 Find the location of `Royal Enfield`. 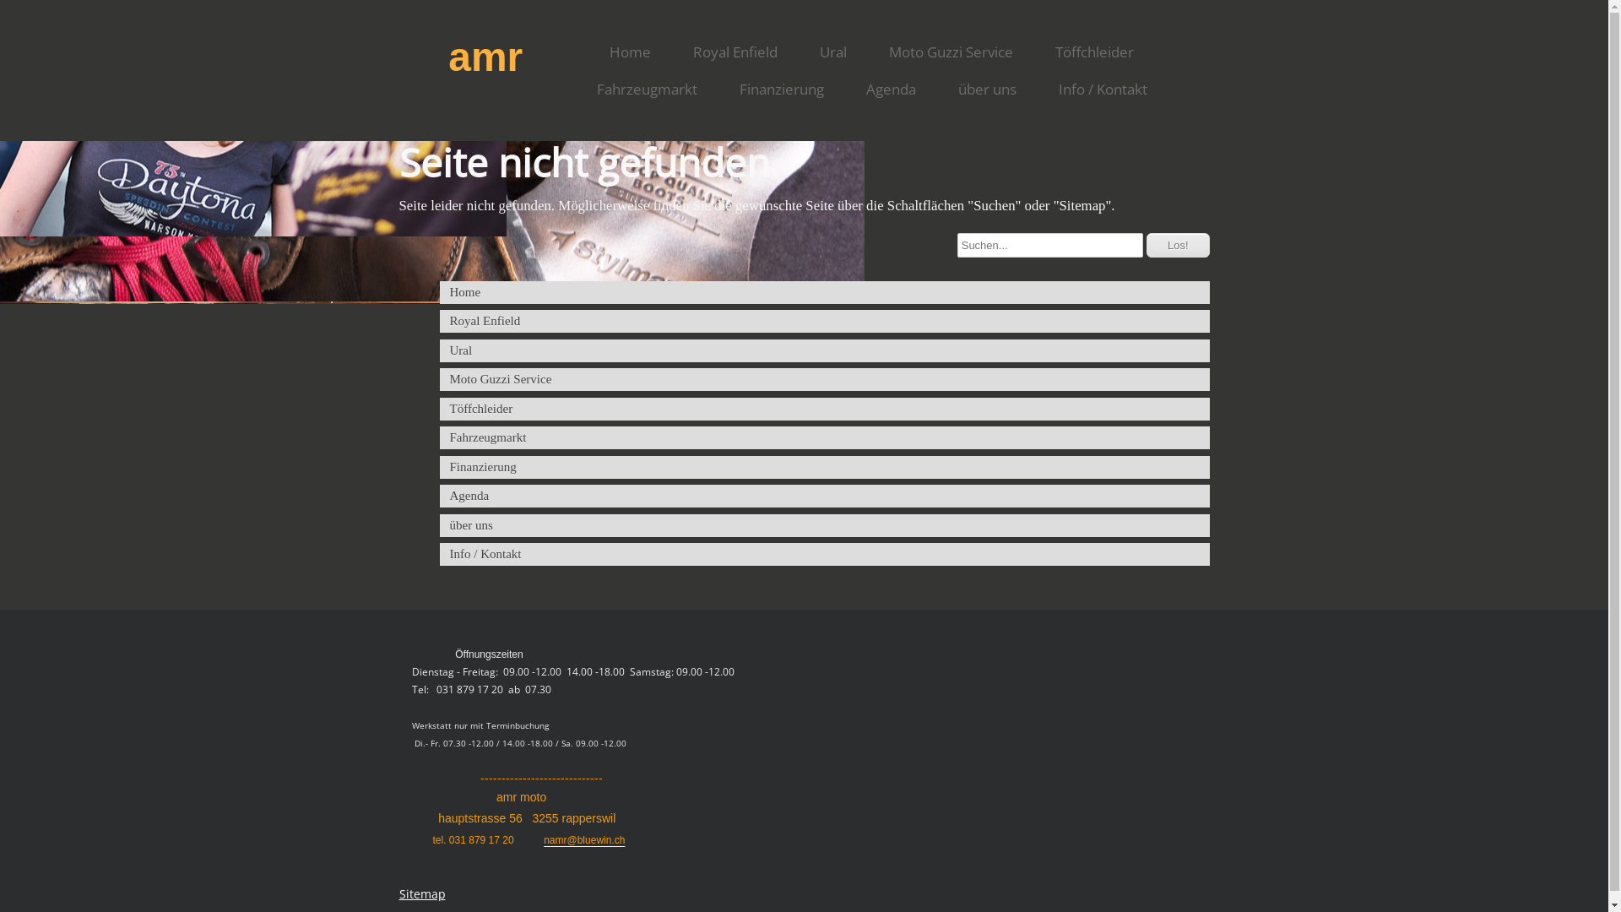

Royal Enfield is located at coordinates (735, 52).